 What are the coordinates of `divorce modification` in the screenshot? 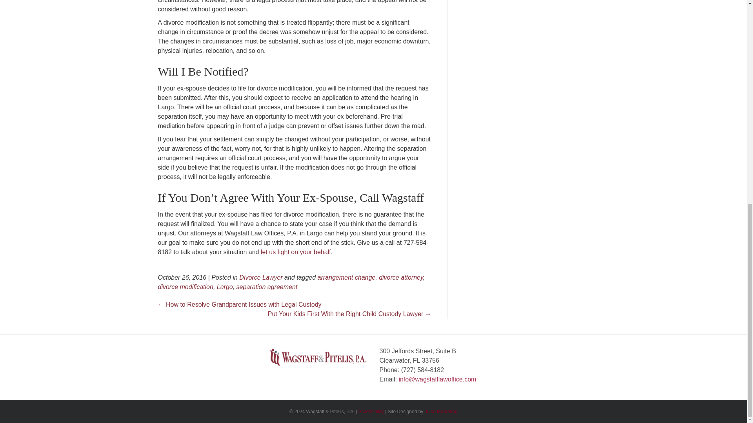 It's located at (185, 287).